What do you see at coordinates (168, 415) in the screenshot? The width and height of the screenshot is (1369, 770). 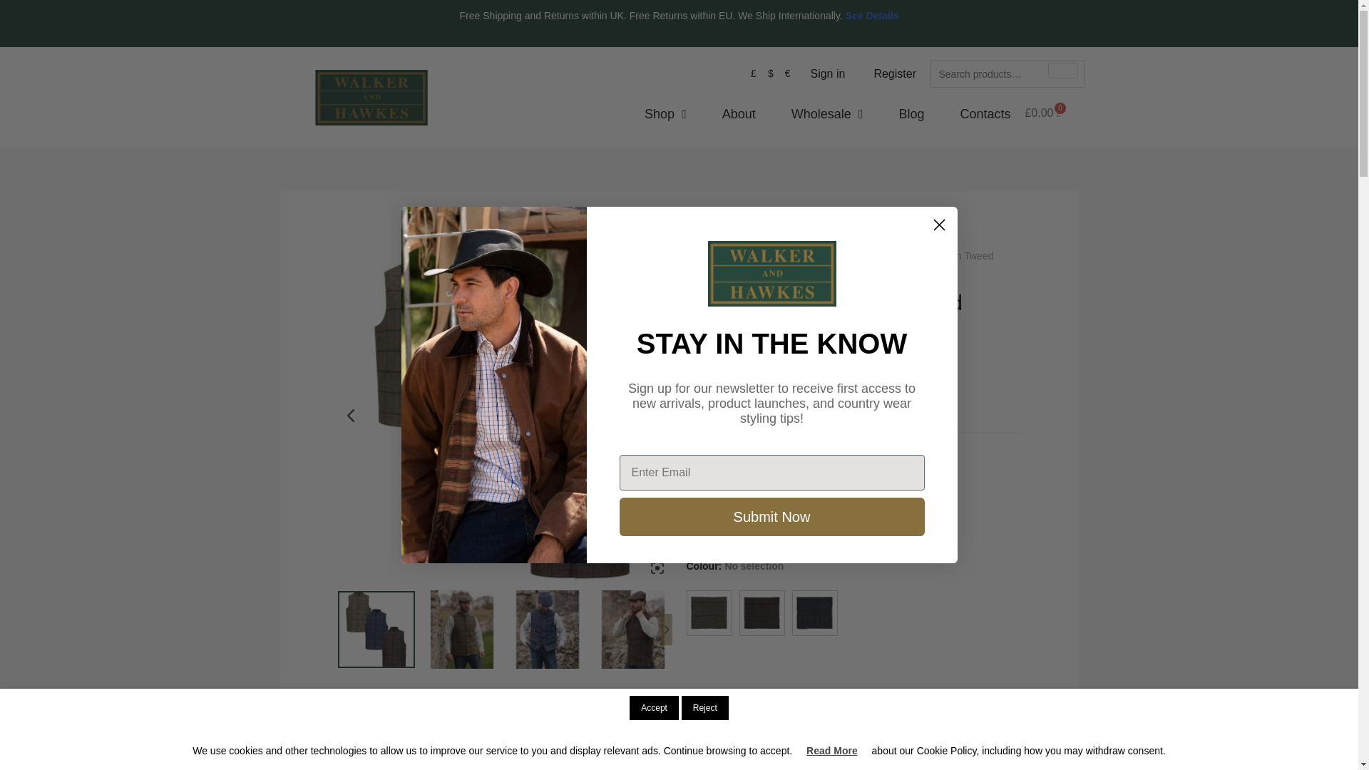 I see `nehru-waistcoat-oak-brown-4` at bounding box center [168, 415].